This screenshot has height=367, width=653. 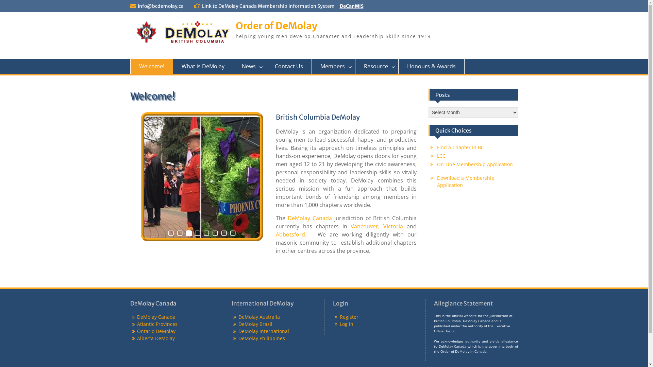 I want to click on Atlantic Provinces, so click(x=157, y=324).